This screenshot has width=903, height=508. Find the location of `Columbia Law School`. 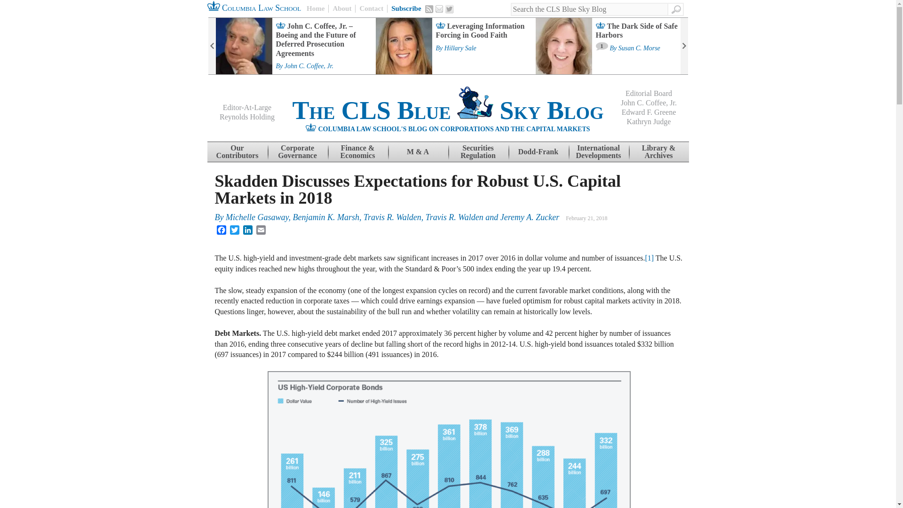

Columbia Law School is located at coordinates (253, 8).